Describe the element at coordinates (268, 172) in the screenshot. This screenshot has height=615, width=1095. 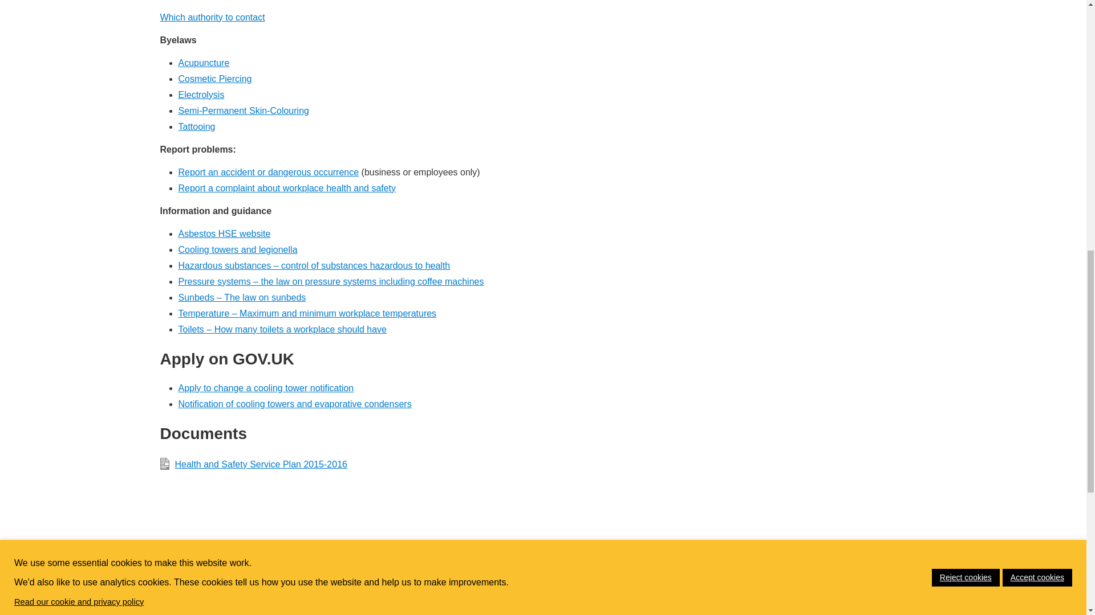
I see `Report an accident or dangerous occurrence` at that location.